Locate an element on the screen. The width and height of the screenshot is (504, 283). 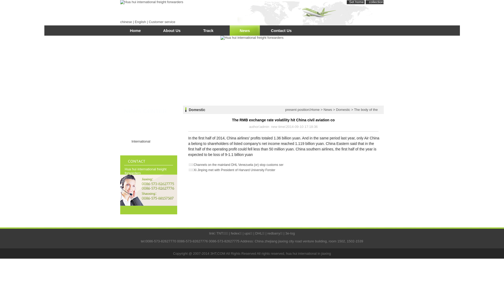
Customer service is located at coordinates (162, 22).